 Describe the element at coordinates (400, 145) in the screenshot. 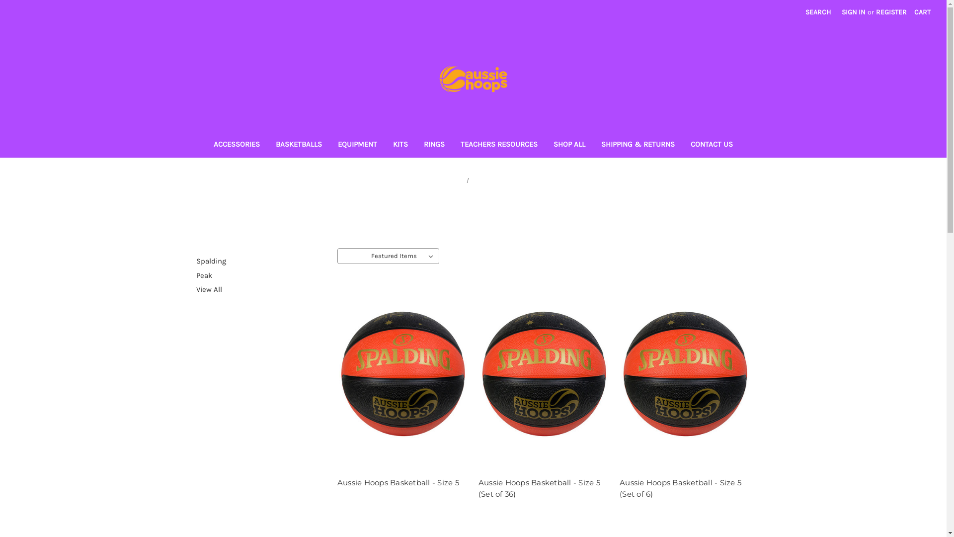

I see `KITS` at that location.